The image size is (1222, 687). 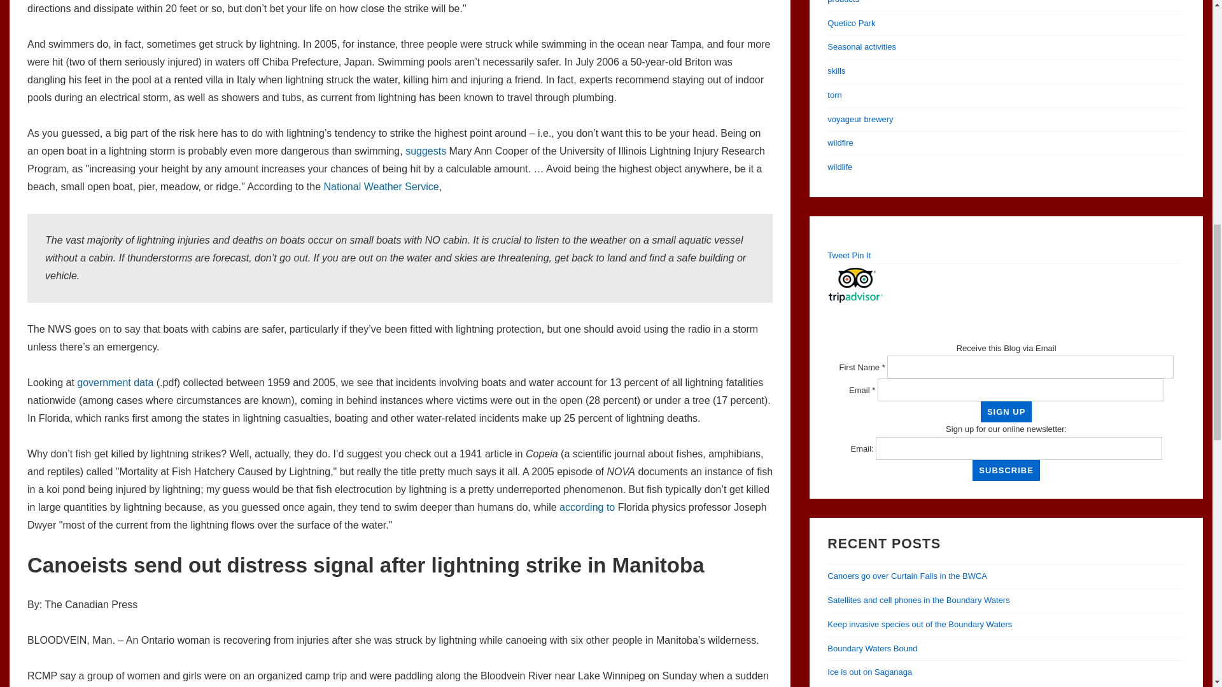 What do you see at coordinates (840, 142) in the screenshot?
I see `wildfire` at bounding box center [840, 142].